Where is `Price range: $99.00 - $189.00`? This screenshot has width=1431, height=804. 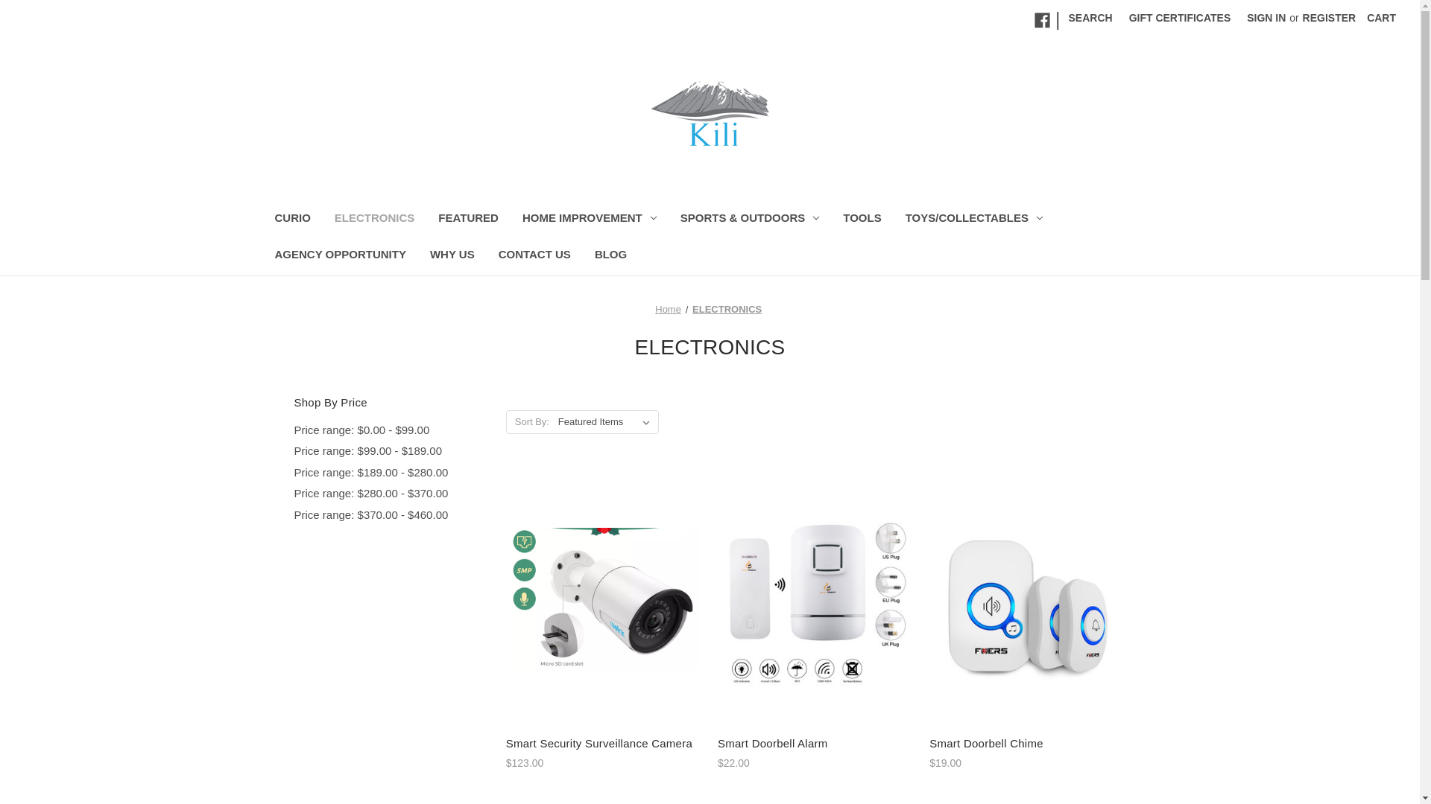 Price range: $99.00 - $189.00 is located at coordinates (392, 451).